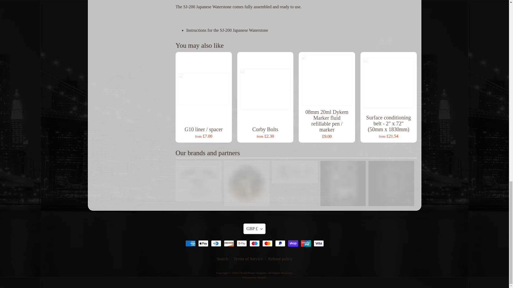 This screenshot has height=288, width=513. I want to click on Apple Pay, so click(203, 243).